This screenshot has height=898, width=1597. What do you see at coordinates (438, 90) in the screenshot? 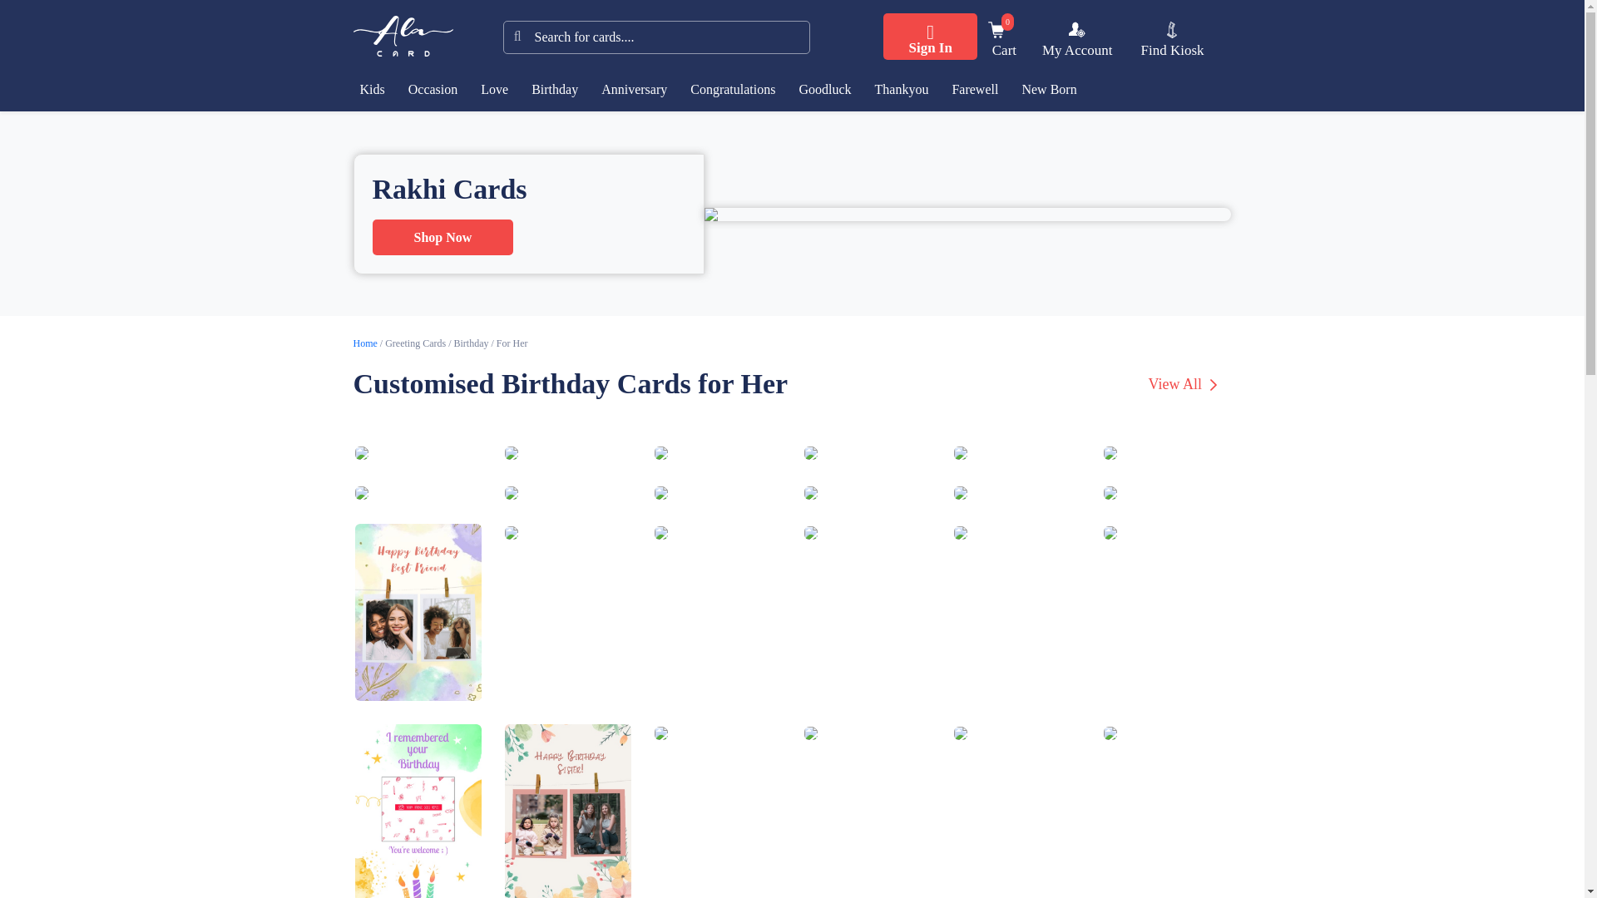
I see `Cart` at bounding box center [438, 90].